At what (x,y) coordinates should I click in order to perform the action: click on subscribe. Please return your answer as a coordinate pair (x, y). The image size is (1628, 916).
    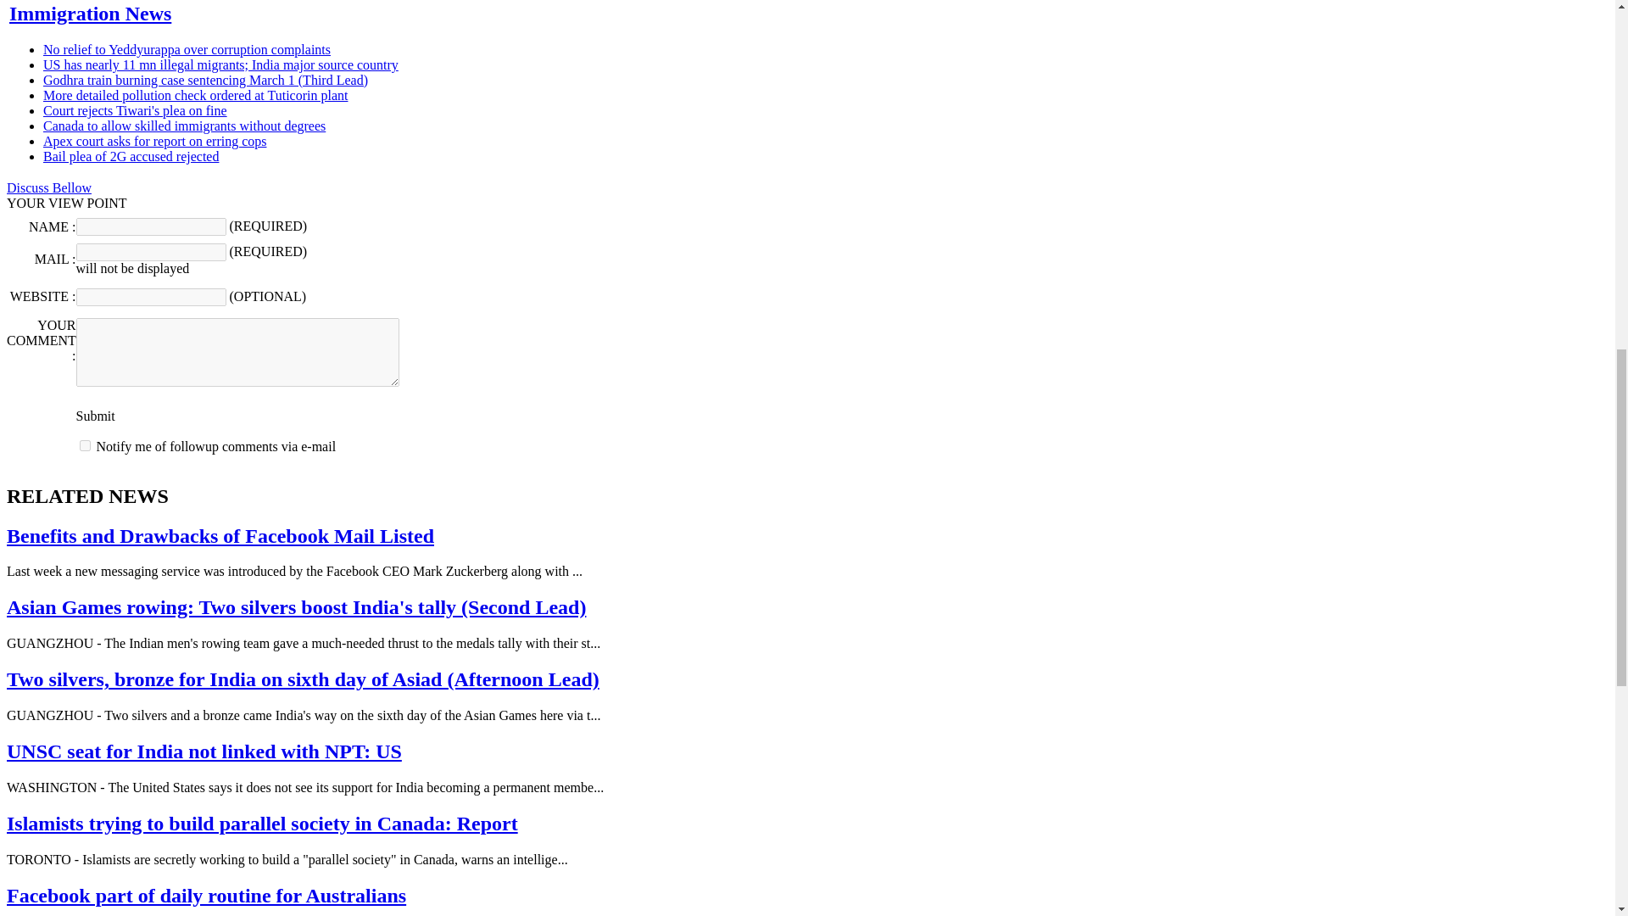
    Looking at the image, I should click on (85, 446).